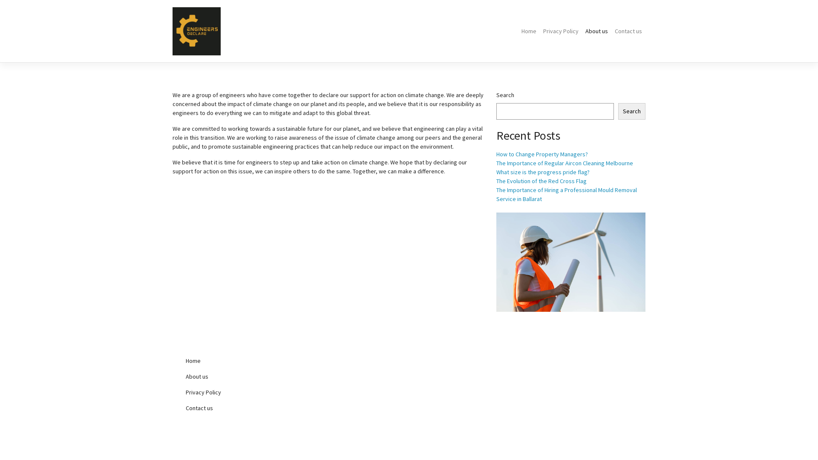 This screenshot has width=818, height=460. What do you see at coordinates (565, 163) in the screenshot?
I see `The Importance of Regular Aircon Cleaning Melbourne` at bounding box center [565, 163].